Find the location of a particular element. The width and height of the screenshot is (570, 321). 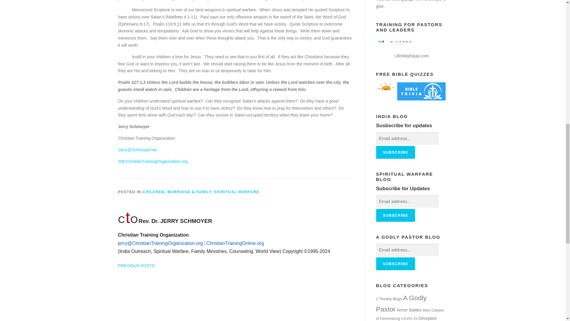

CHILDREN is located at coordinates (154, 192).